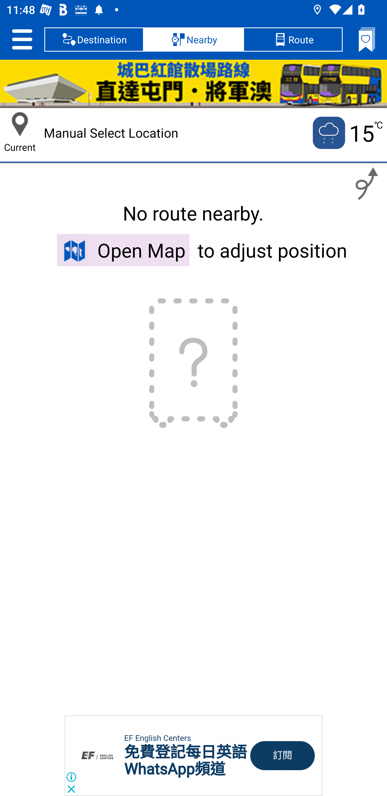 The image size is (387, 796). Describe the element at coordinates (94, 39) in the screenshot. I see `Destination` at that location.